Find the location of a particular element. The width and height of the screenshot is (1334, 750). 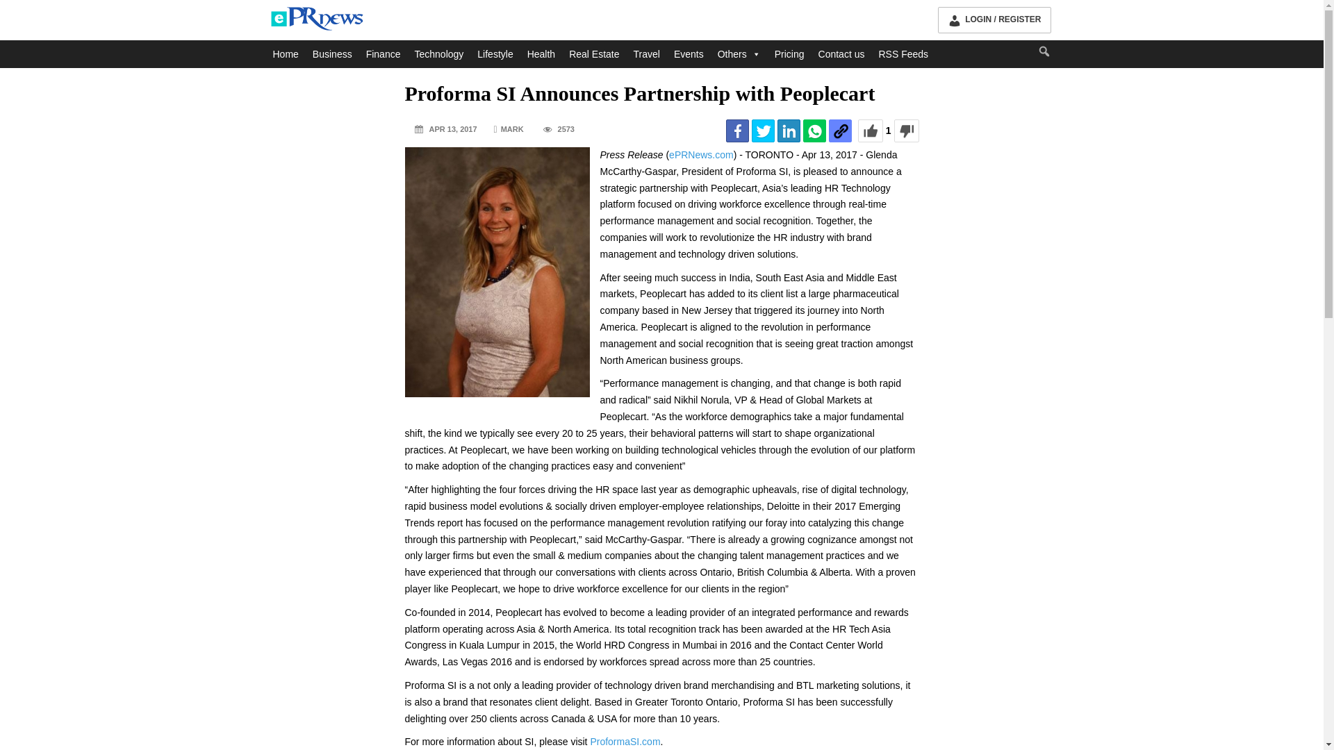

Share on Whatsapp is located at coordinates (814, 131).